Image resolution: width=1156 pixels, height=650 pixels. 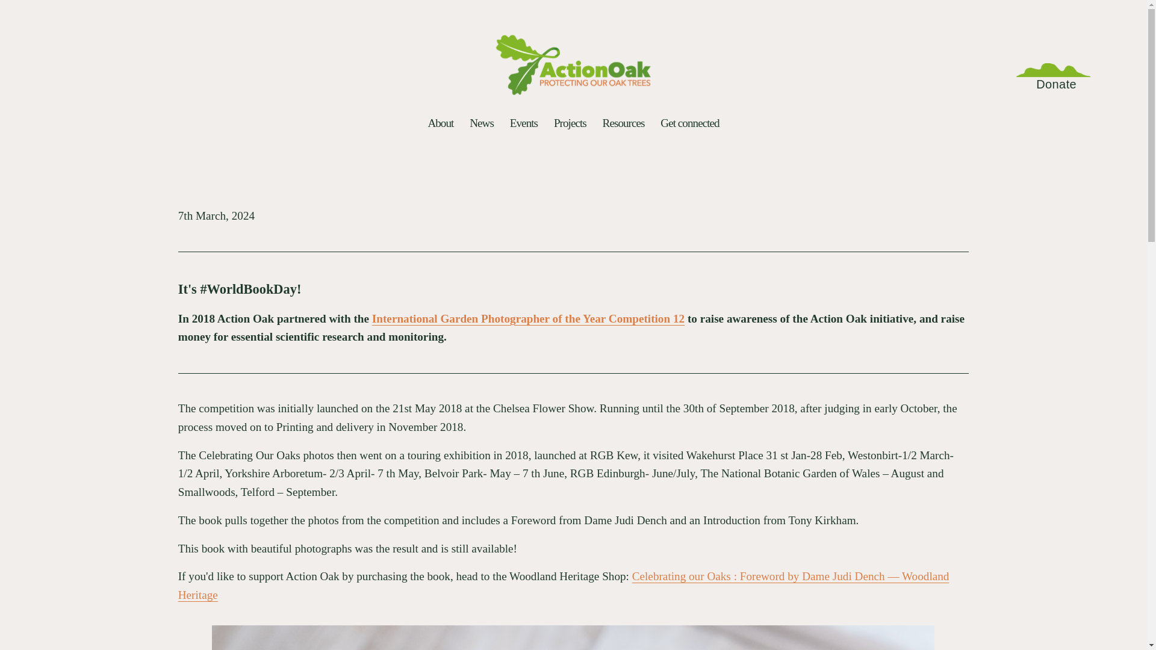 What do you see at coordinates (689, 123) in the screenshot?
I see `Get connected` at bounding box center [689, 123].